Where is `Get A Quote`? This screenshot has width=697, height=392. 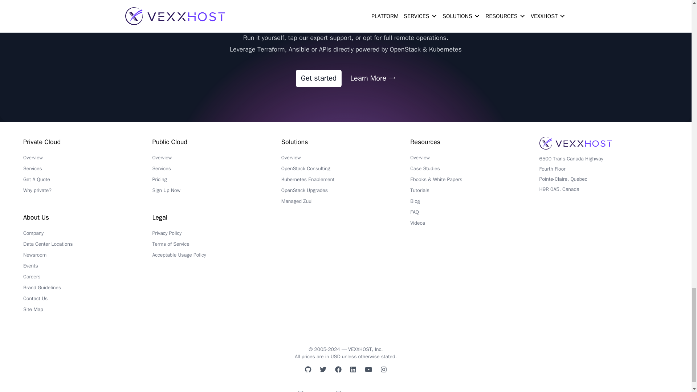
Get A Quote is located at coordinates (87, 181).